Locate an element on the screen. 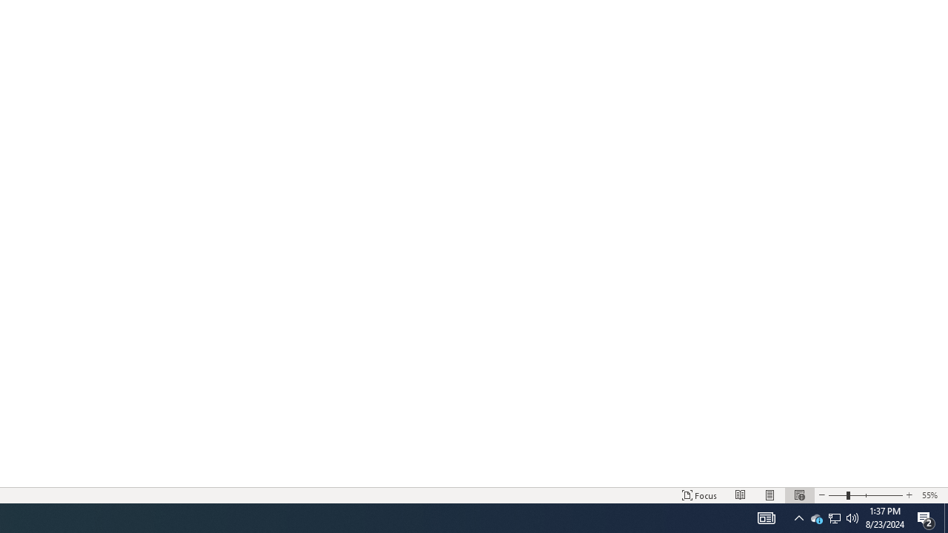 This screenshot has height=533, width=948. Zoom Out is located at coordinates (837, 495).